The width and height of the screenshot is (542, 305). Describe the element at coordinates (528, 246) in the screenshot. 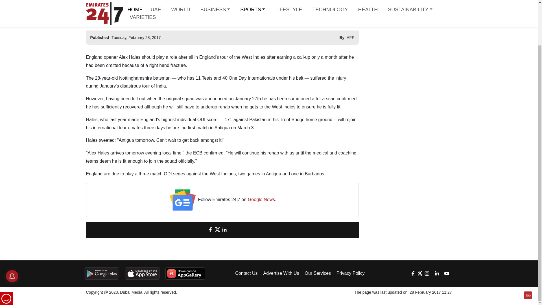

I see `Go to top` at that location.